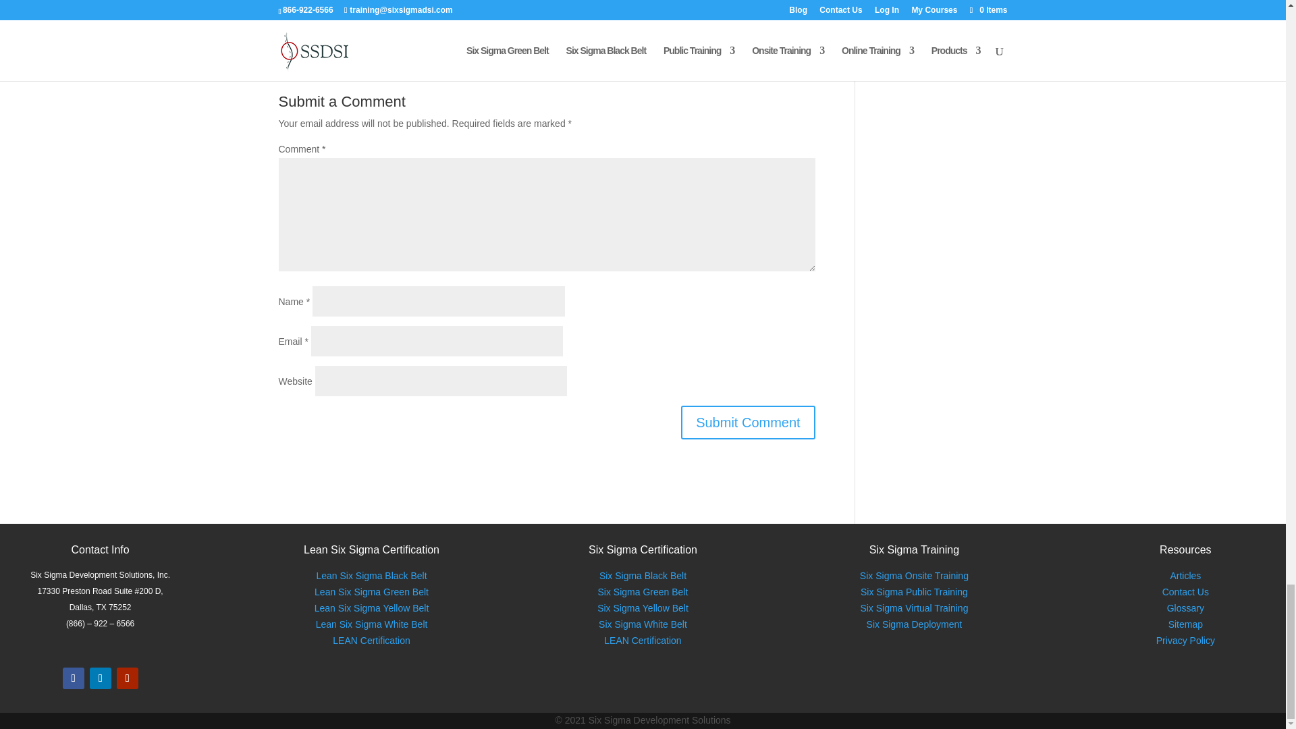 The height and width of the screenshot is (729, 1296). Describe the element at coordinates (100, 678) in the screenshot. I see `Follow on LinkedIn` at that location.